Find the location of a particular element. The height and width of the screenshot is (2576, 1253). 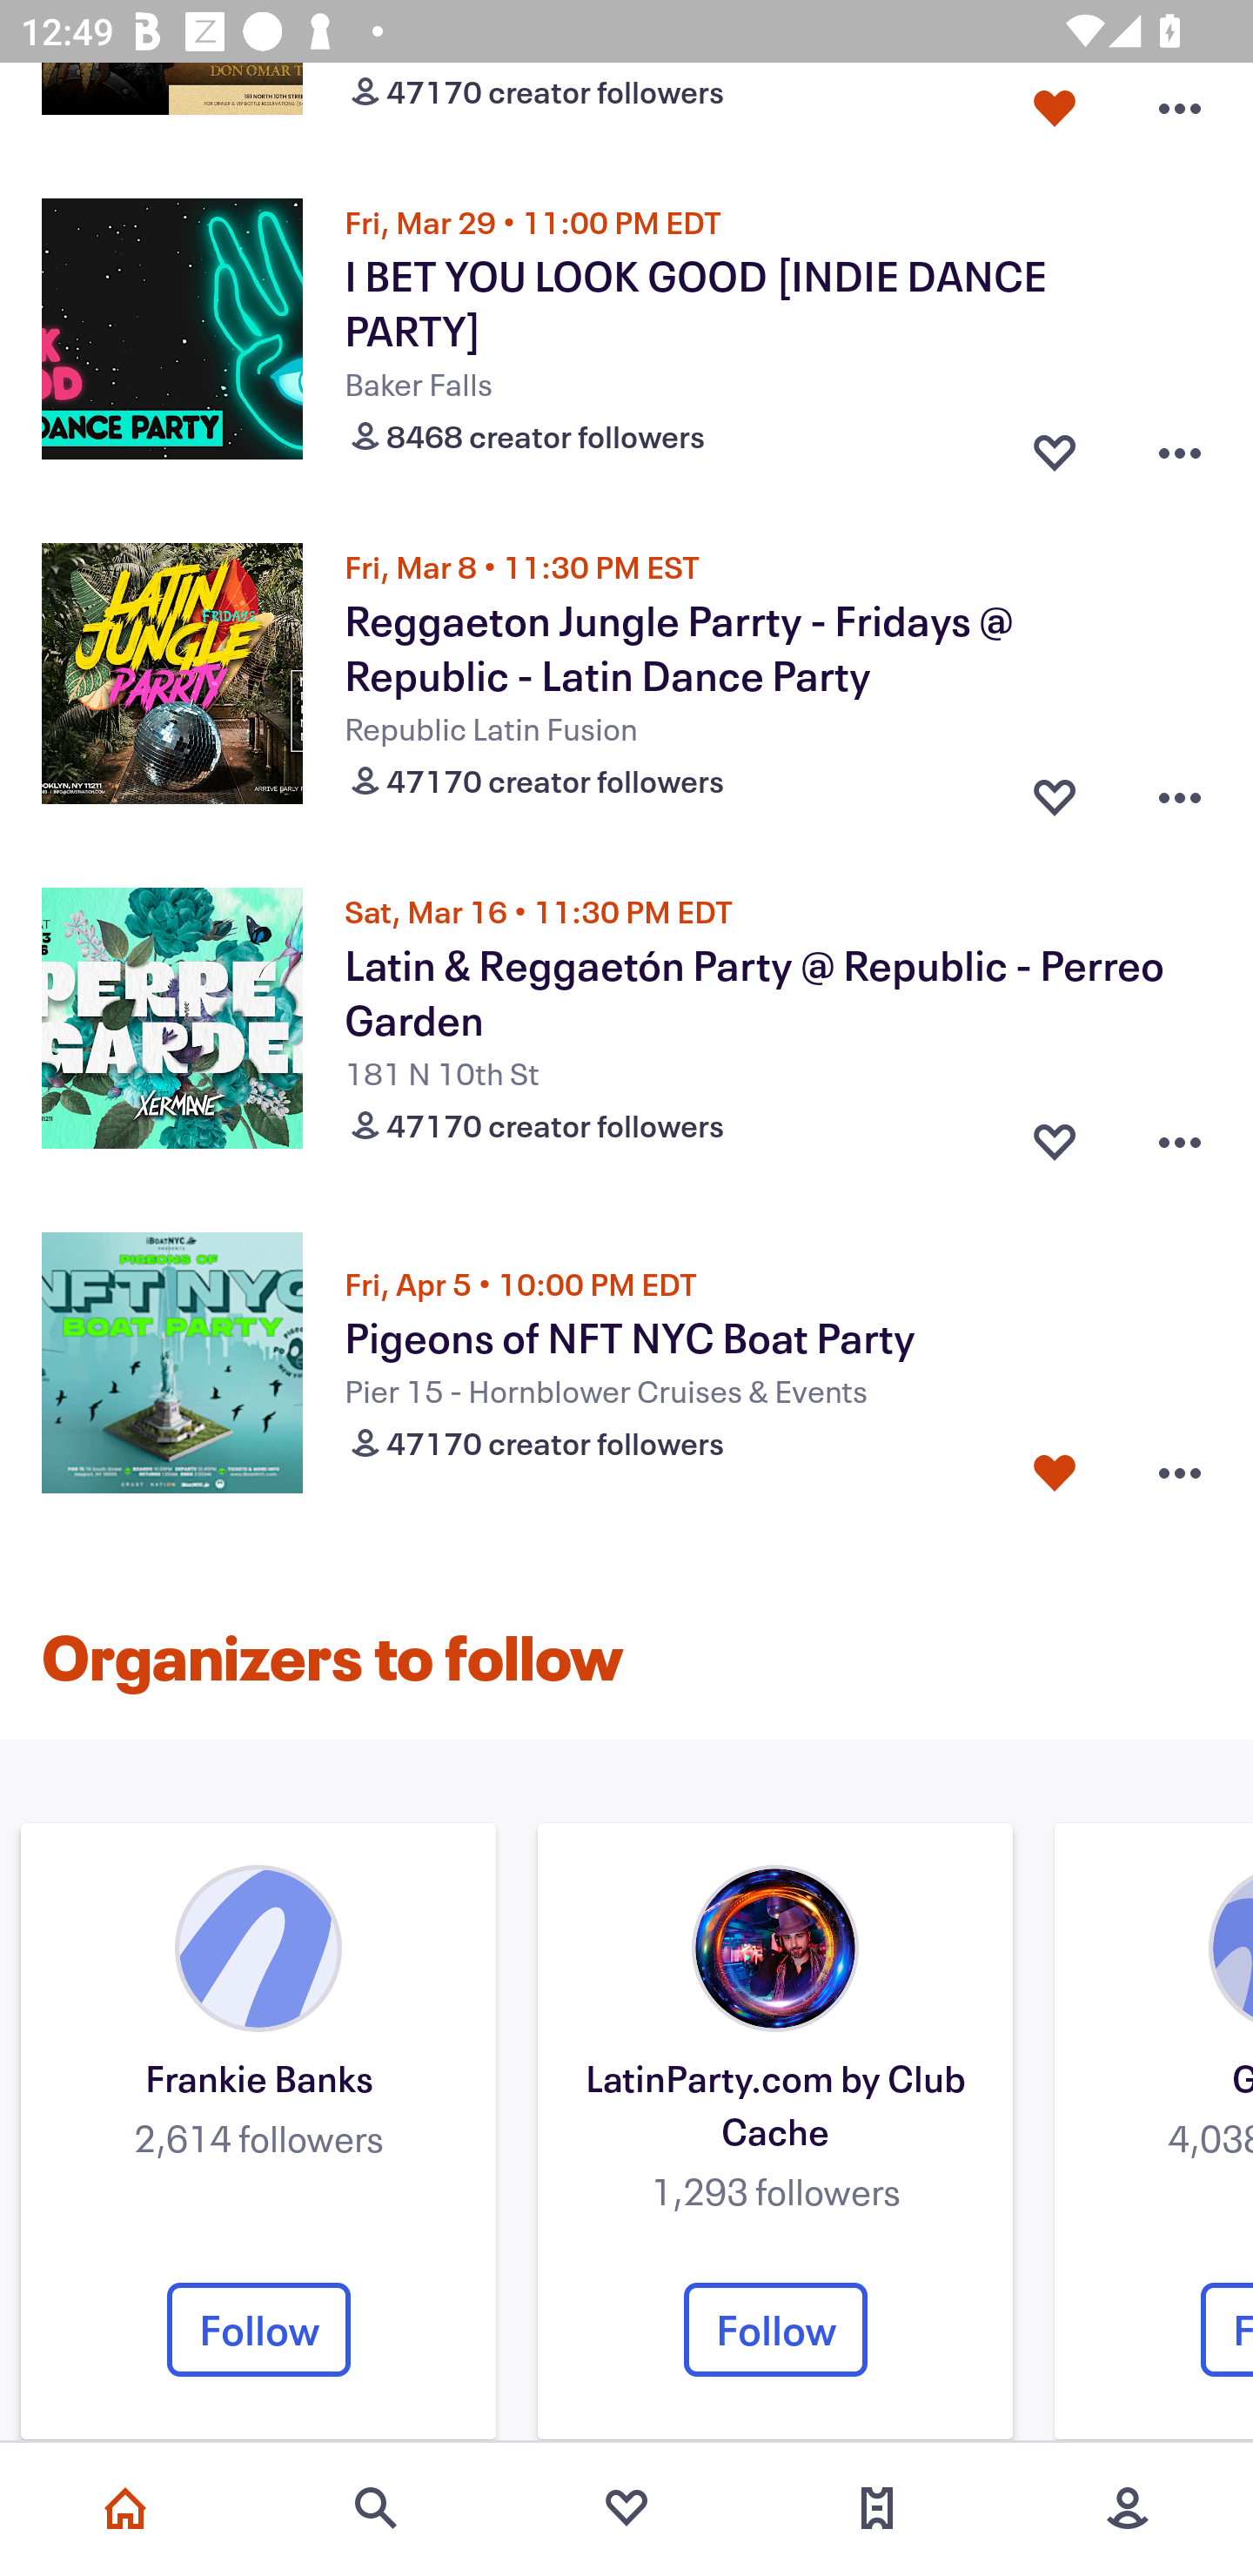

Favorite button is located at coordinates (1055, 788).